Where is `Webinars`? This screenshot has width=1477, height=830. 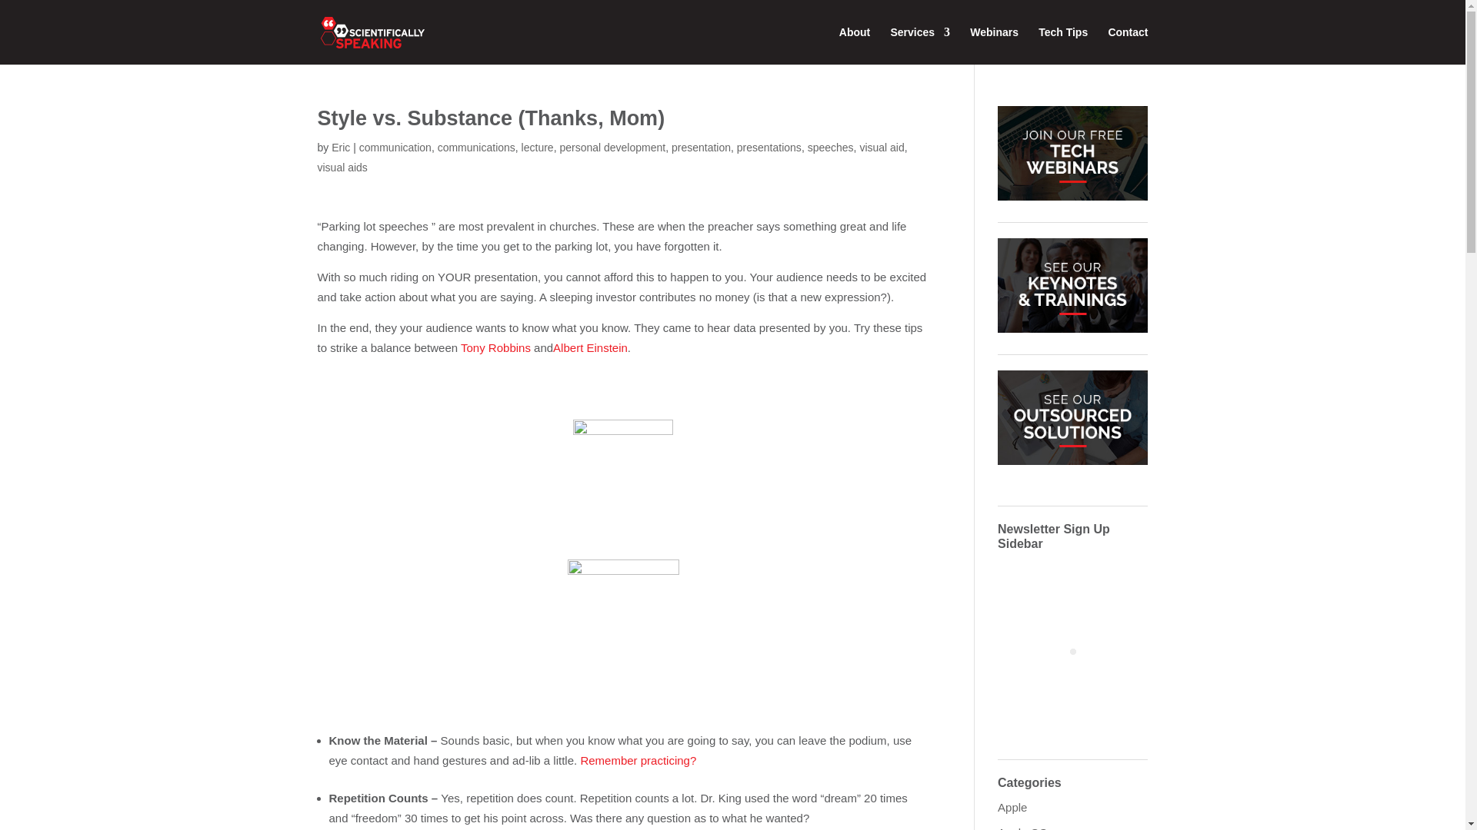 Webinars is located at coordinates (994, 45).